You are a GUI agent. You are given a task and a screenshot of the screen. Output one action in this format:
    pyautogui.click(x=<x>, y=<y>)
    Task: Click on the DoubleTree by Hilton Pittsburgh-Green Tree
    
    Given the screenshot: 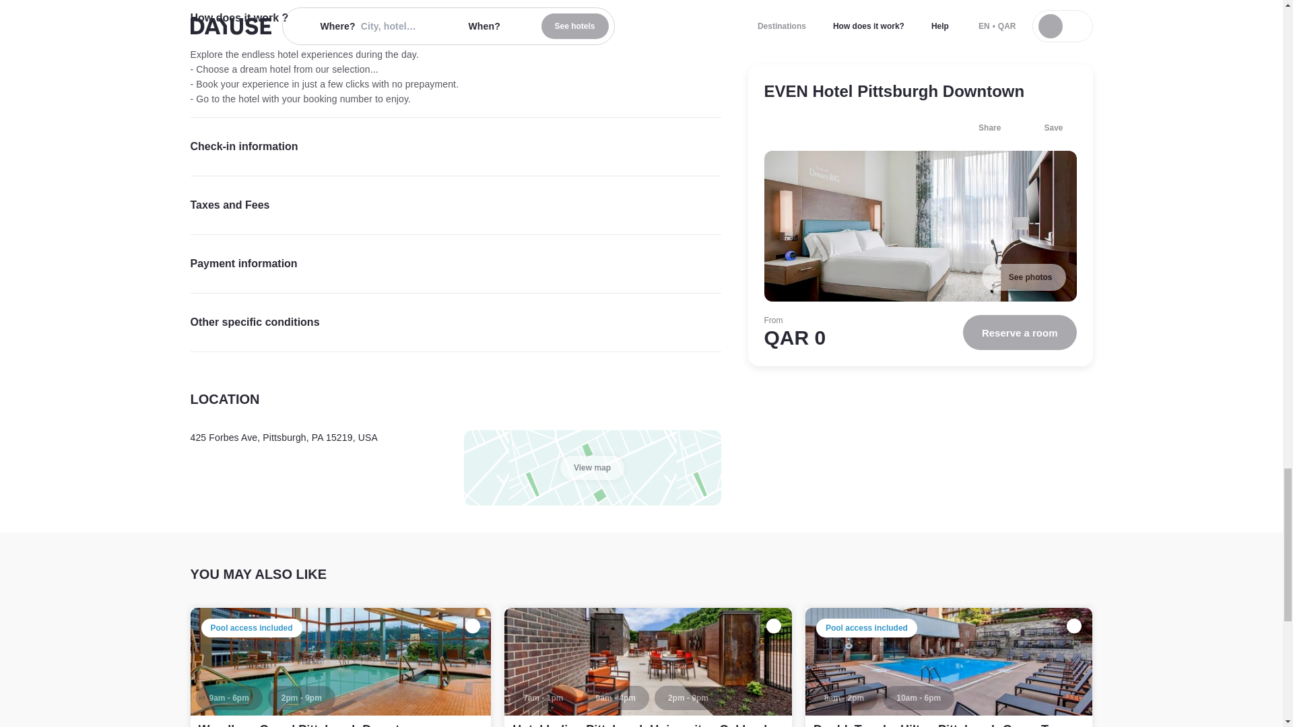 What is the action you would take?
    pyautogui.click(x=949, y=667)
    